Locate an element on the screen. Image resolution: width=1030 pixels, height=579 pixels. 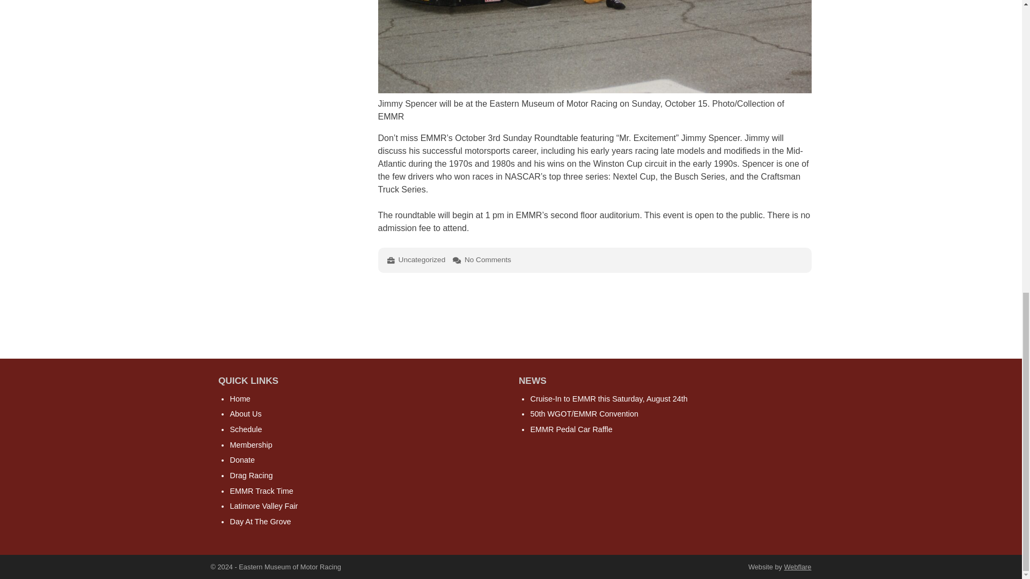
About Us is located at coordinates (246, 413).